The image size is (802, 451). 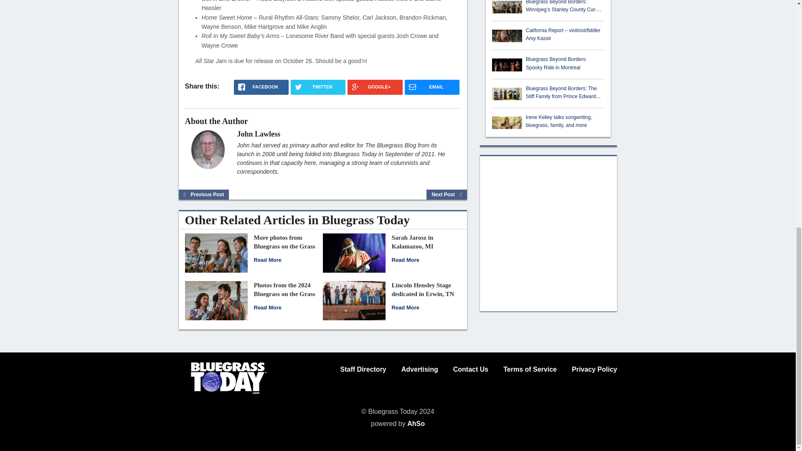 I want to click on Photos from the 2024 Bluegrass on the Grass, so click(x=284, y=289).